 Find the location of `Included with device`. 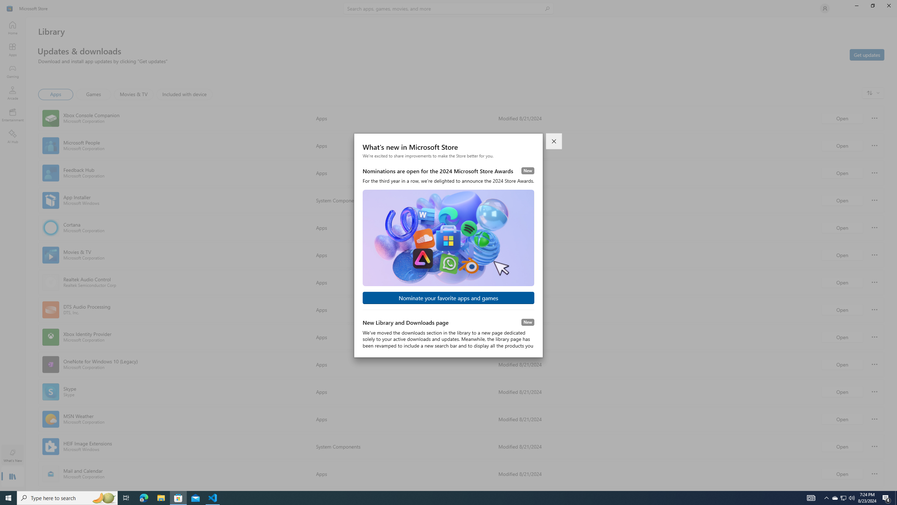

Included with device is located at coordinates (184, 94).